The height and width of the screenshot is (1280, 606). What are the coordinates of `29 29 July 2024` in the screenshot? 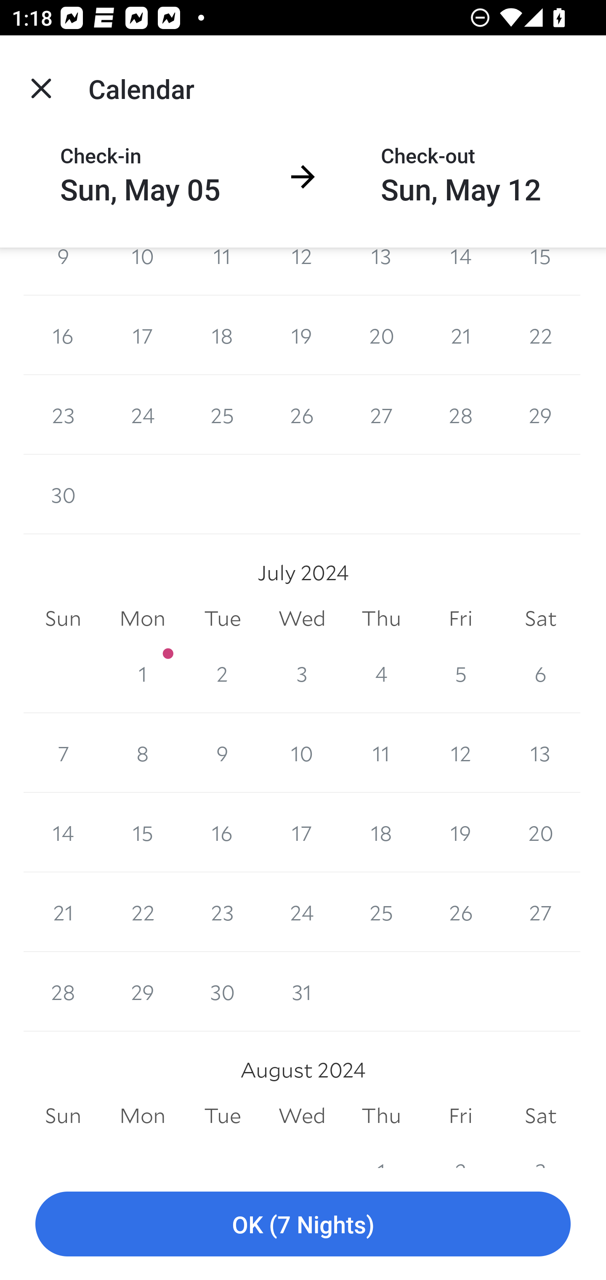 It's located at (142, 992).